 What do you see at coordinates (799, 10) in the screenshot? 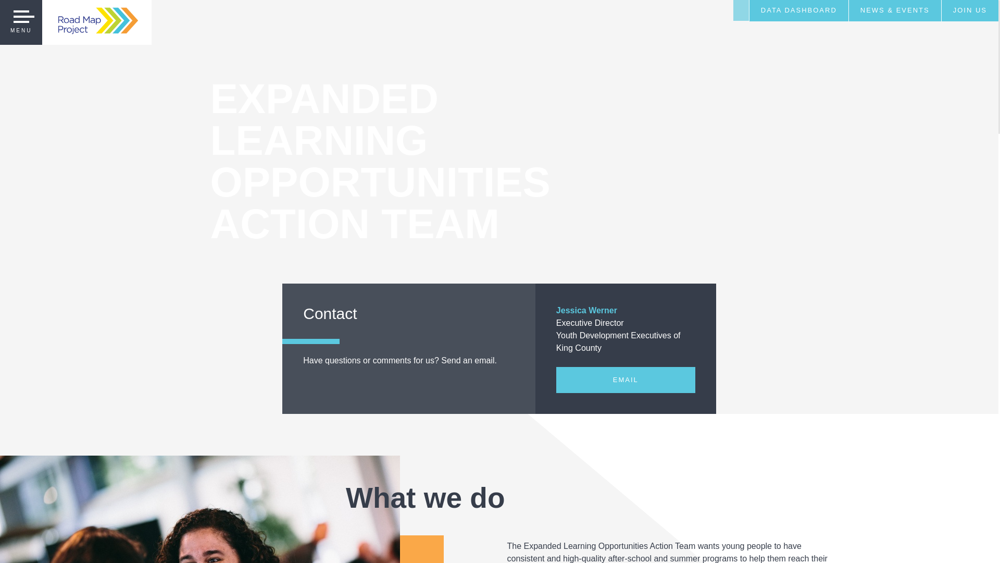
I see `DATA DASHBOARD` at bounding box center [799, 10].